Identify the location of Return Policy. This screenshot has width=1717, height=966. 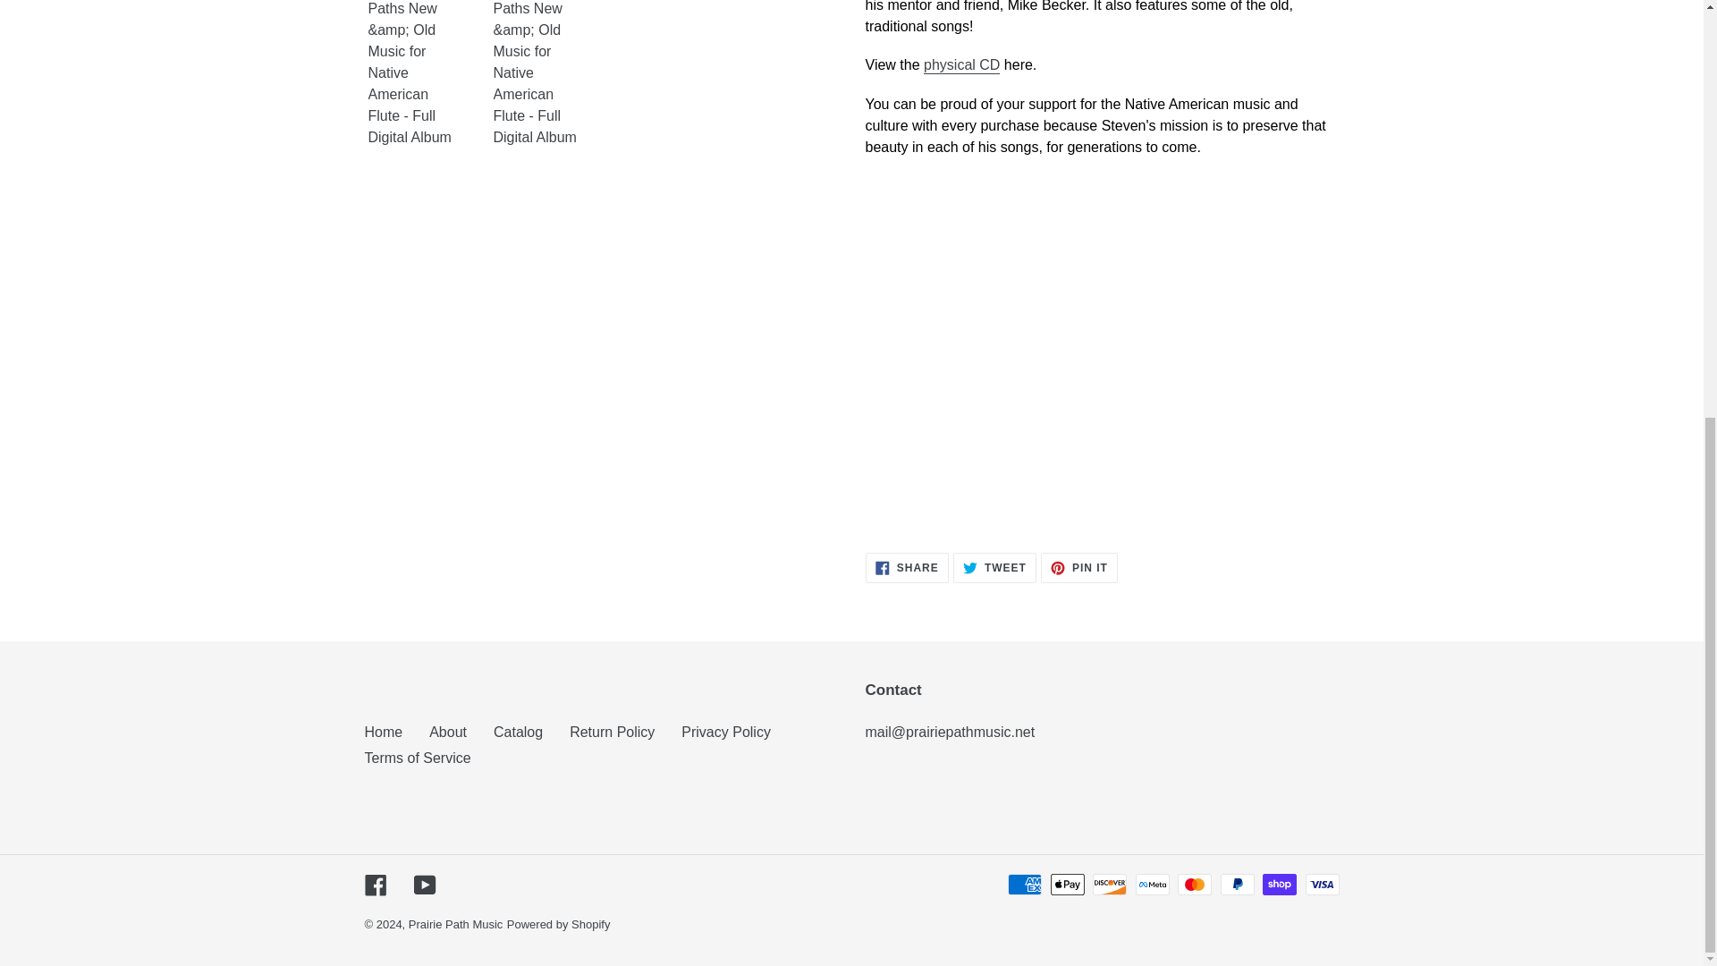
(612, 732).